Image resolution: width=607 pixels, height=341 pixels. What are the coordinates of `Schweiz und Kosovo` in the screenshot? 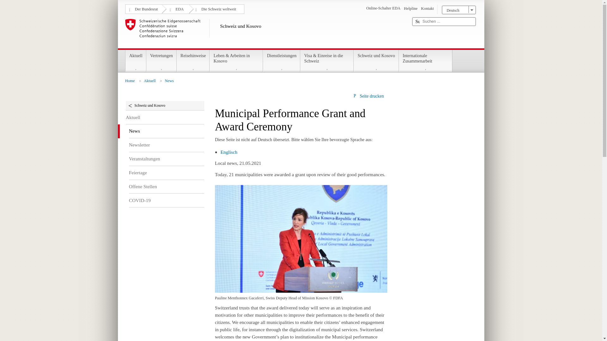 It's located at (266, 32).